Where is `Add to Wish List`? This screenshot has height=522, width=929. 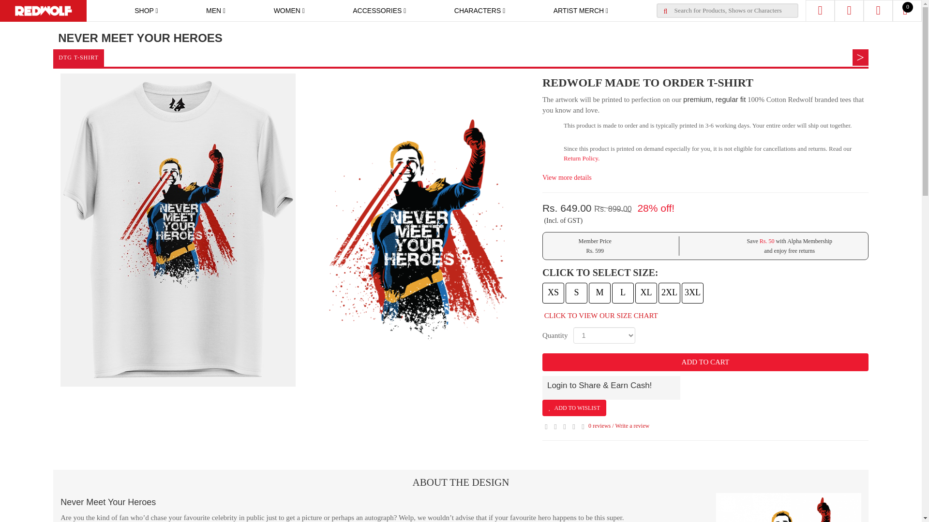 Add to Wish List is located at coordinates (574, 408).